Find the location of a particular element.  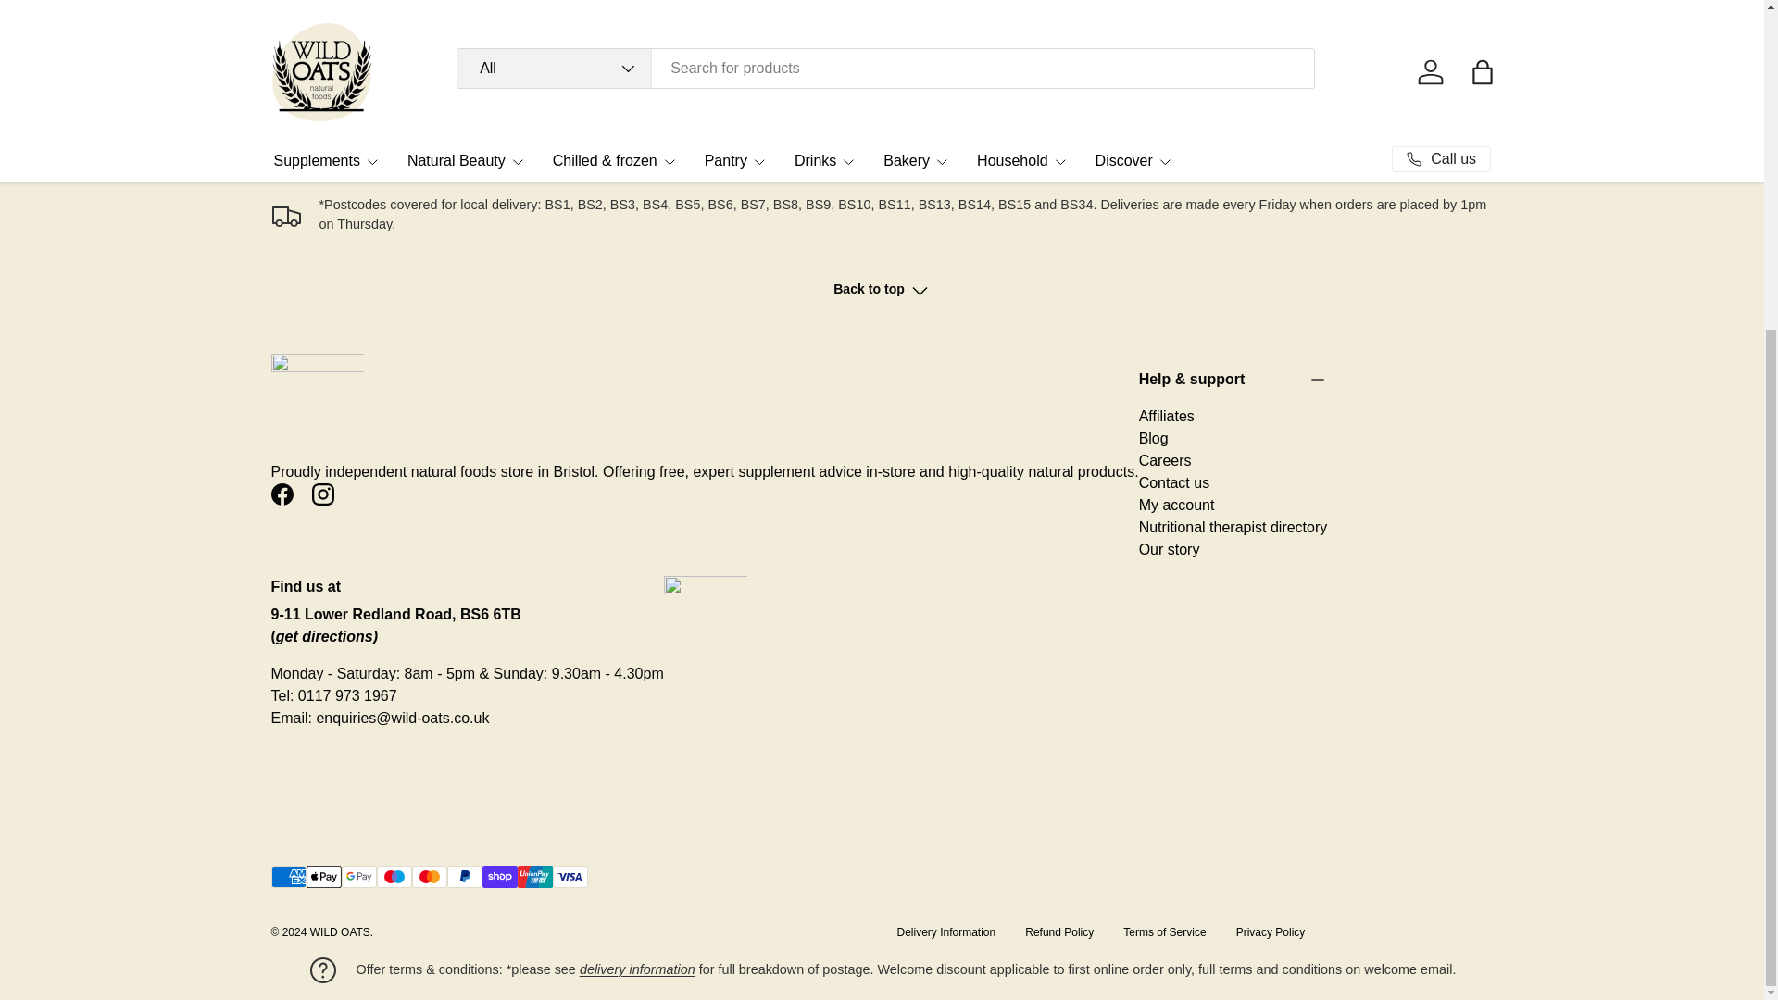

WILD OATS on Facebook is located at coordinates (282, 494).